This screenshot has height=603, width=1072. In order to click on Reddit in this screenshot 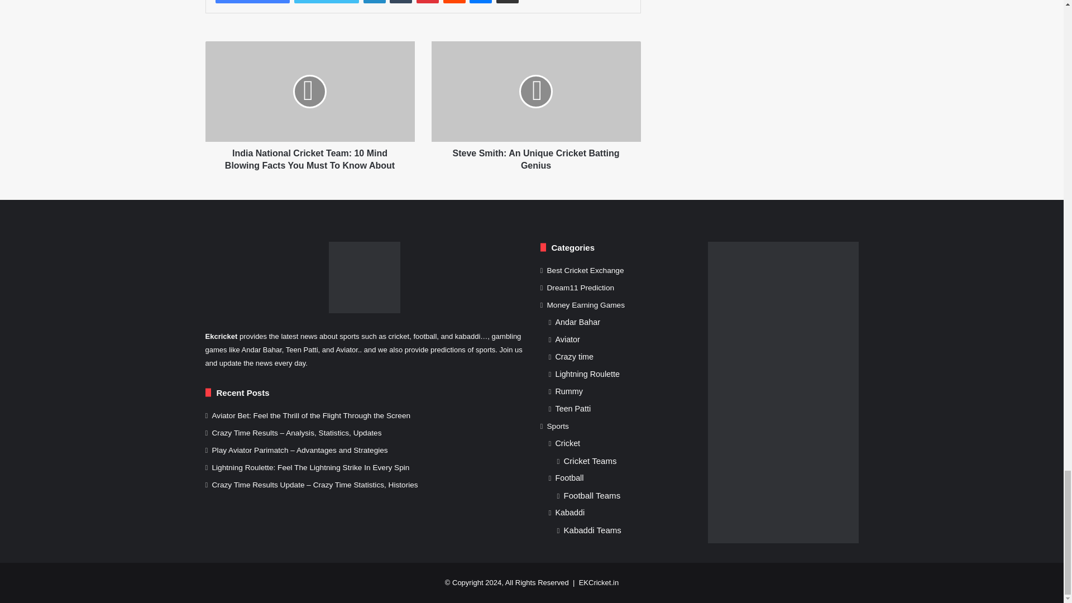, I will do `click(454, 2)`.